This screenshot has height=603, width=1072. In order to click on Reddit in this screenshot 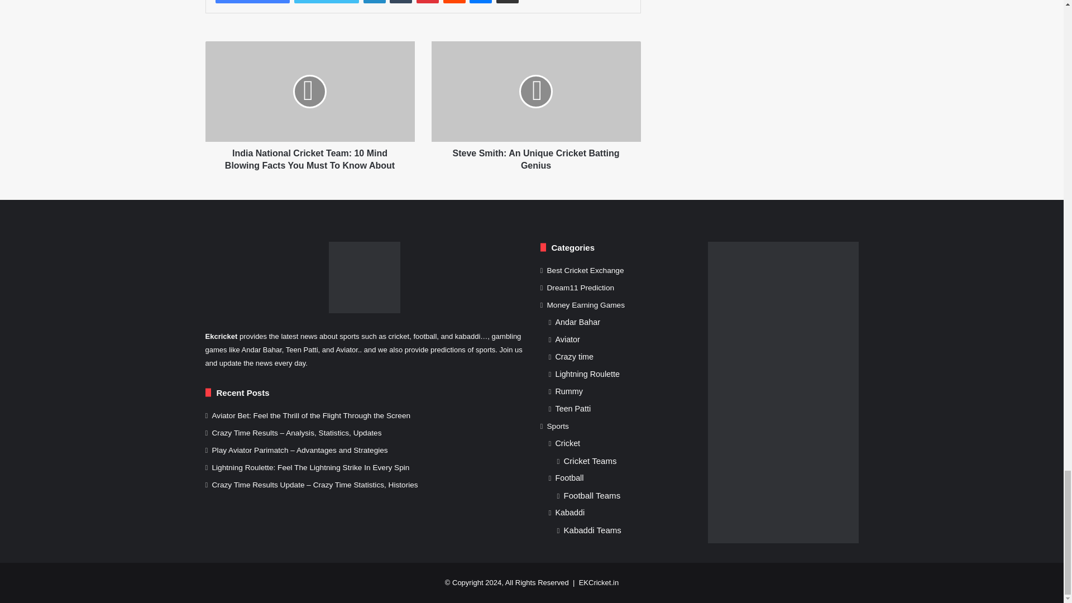, I will do `click(454, 2)`.